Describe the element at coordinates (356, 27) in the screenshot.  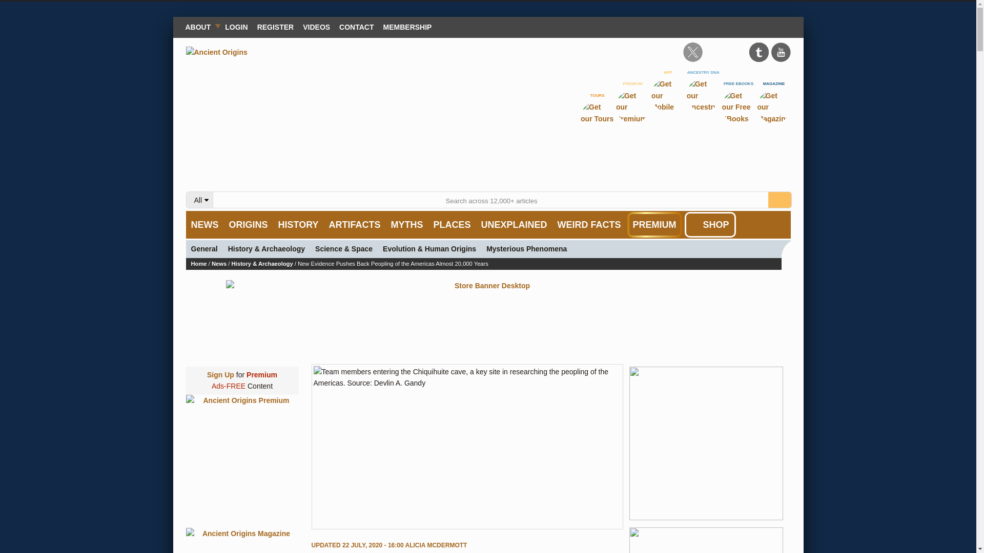
I see `CONTACT` at that location.